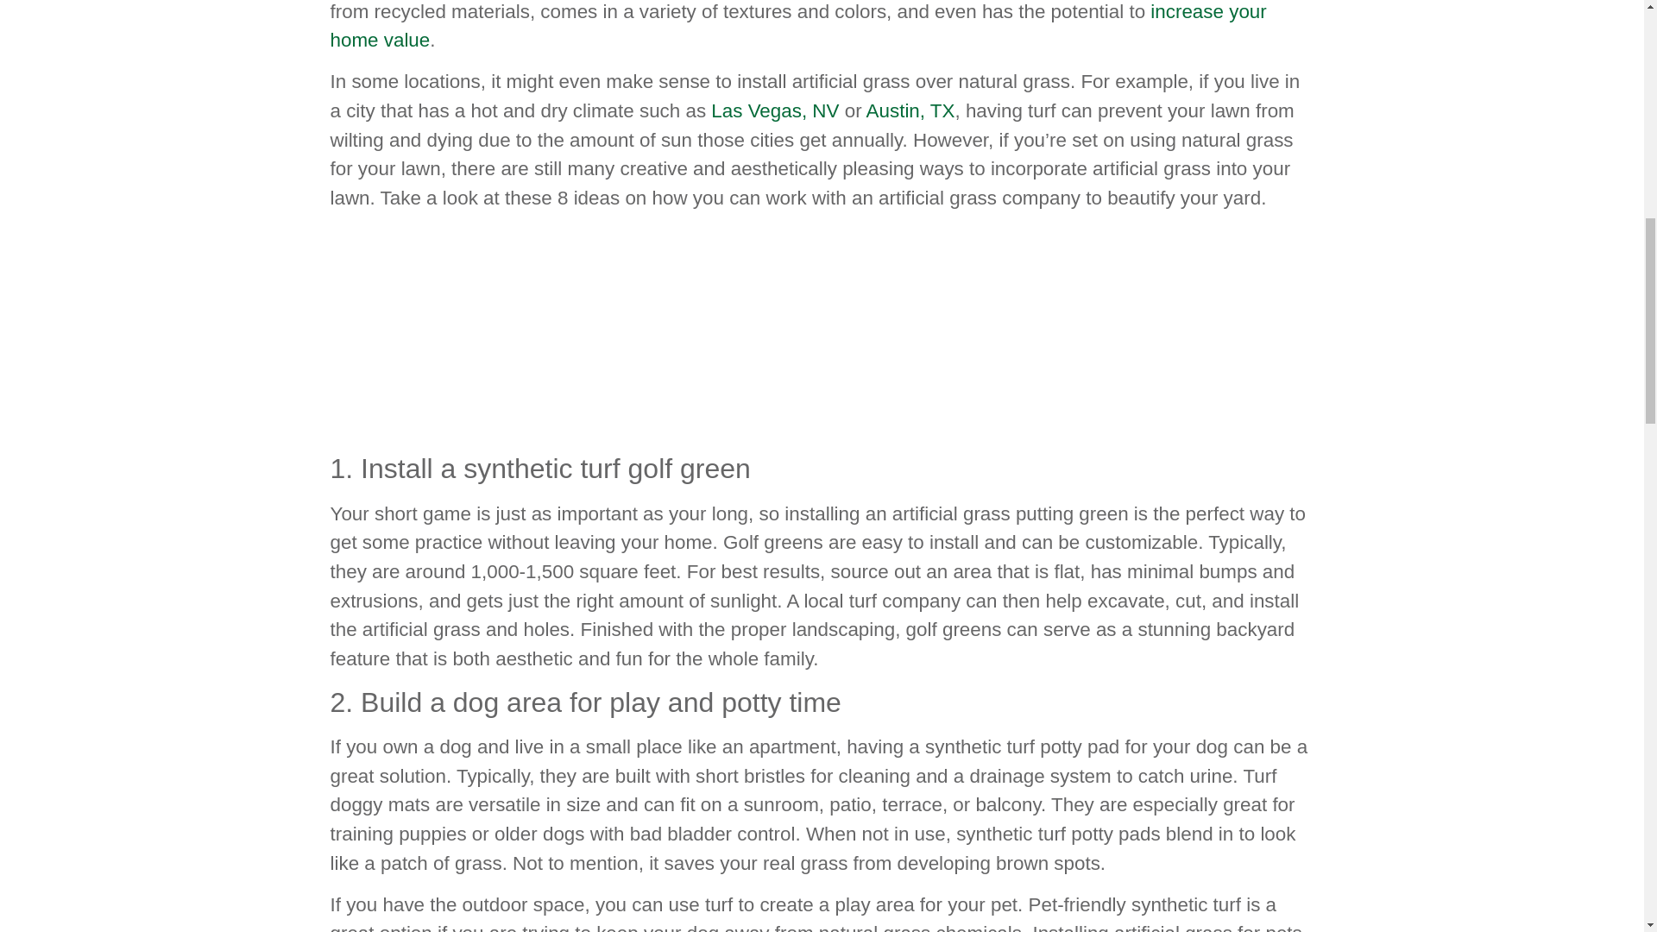  I want to click on Las Vegas, NV, so click(774, 110).